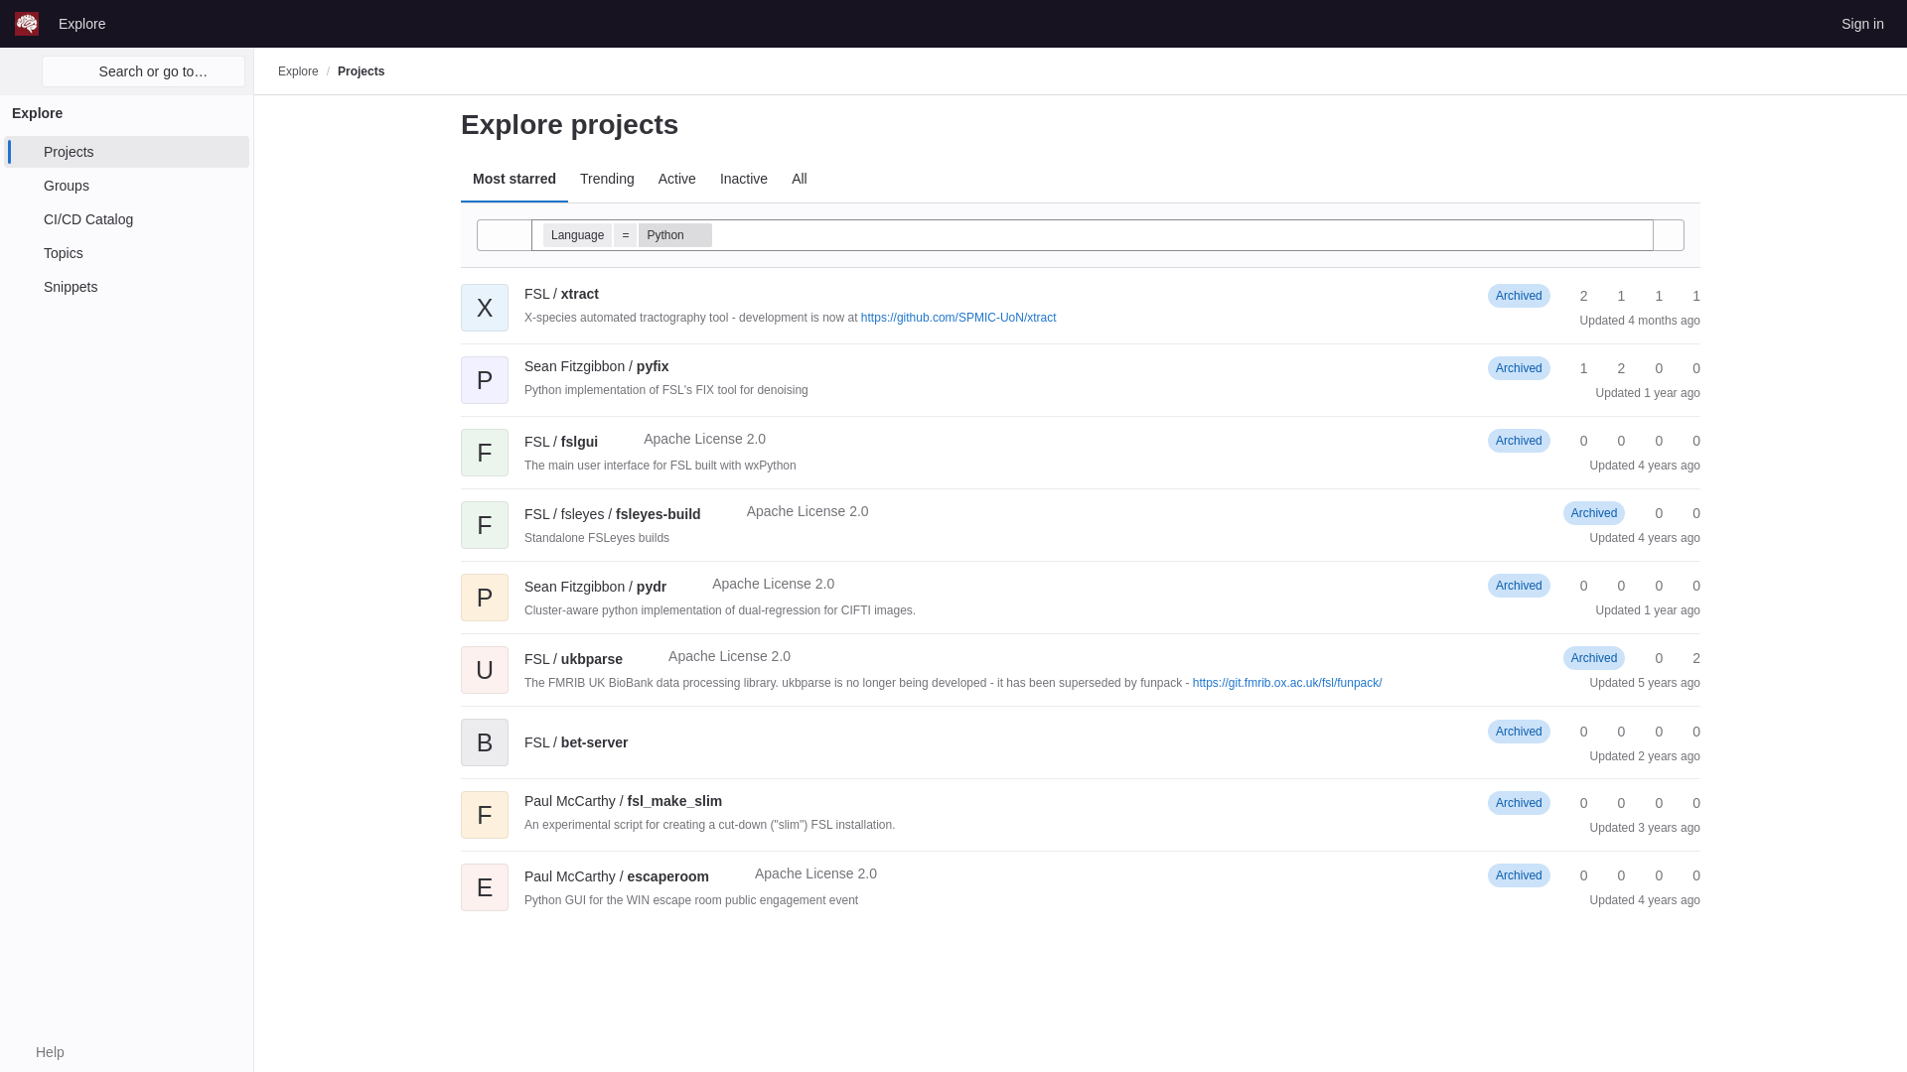 Image resolution: width=1907 pixels, height=1072 pixels. What do you see at coordinates (1649, 296) in the screenshot?
I see `Merge requests` at bounding box center [1649, 296].